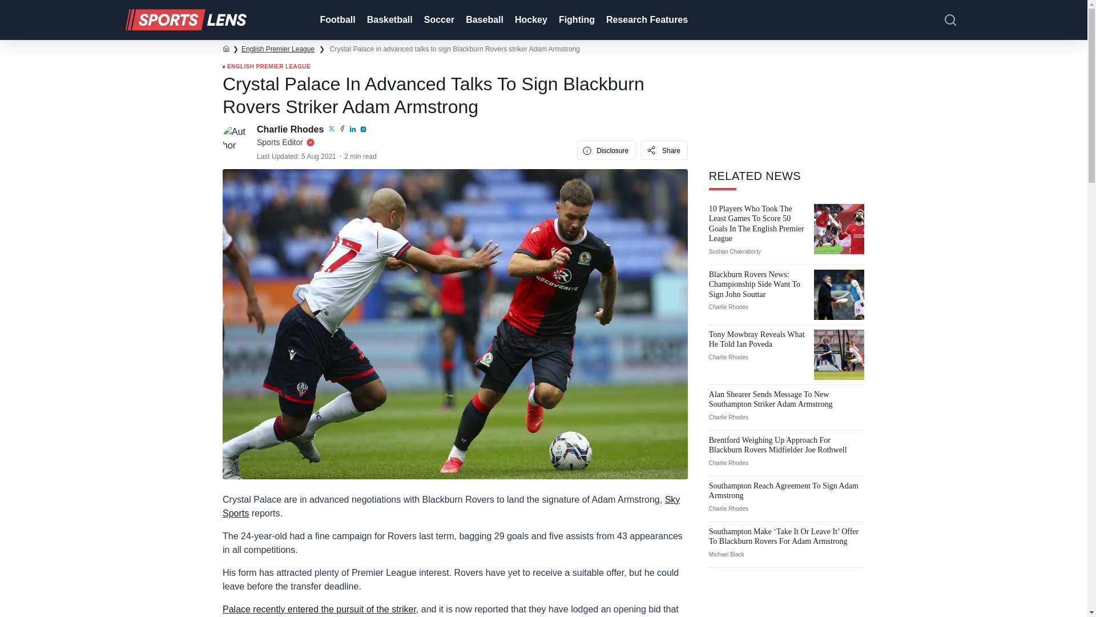 The image size is (1096, 617). Describe the element at coordinates (389, 20) in the screenshot. I see `Basketball` at that location.